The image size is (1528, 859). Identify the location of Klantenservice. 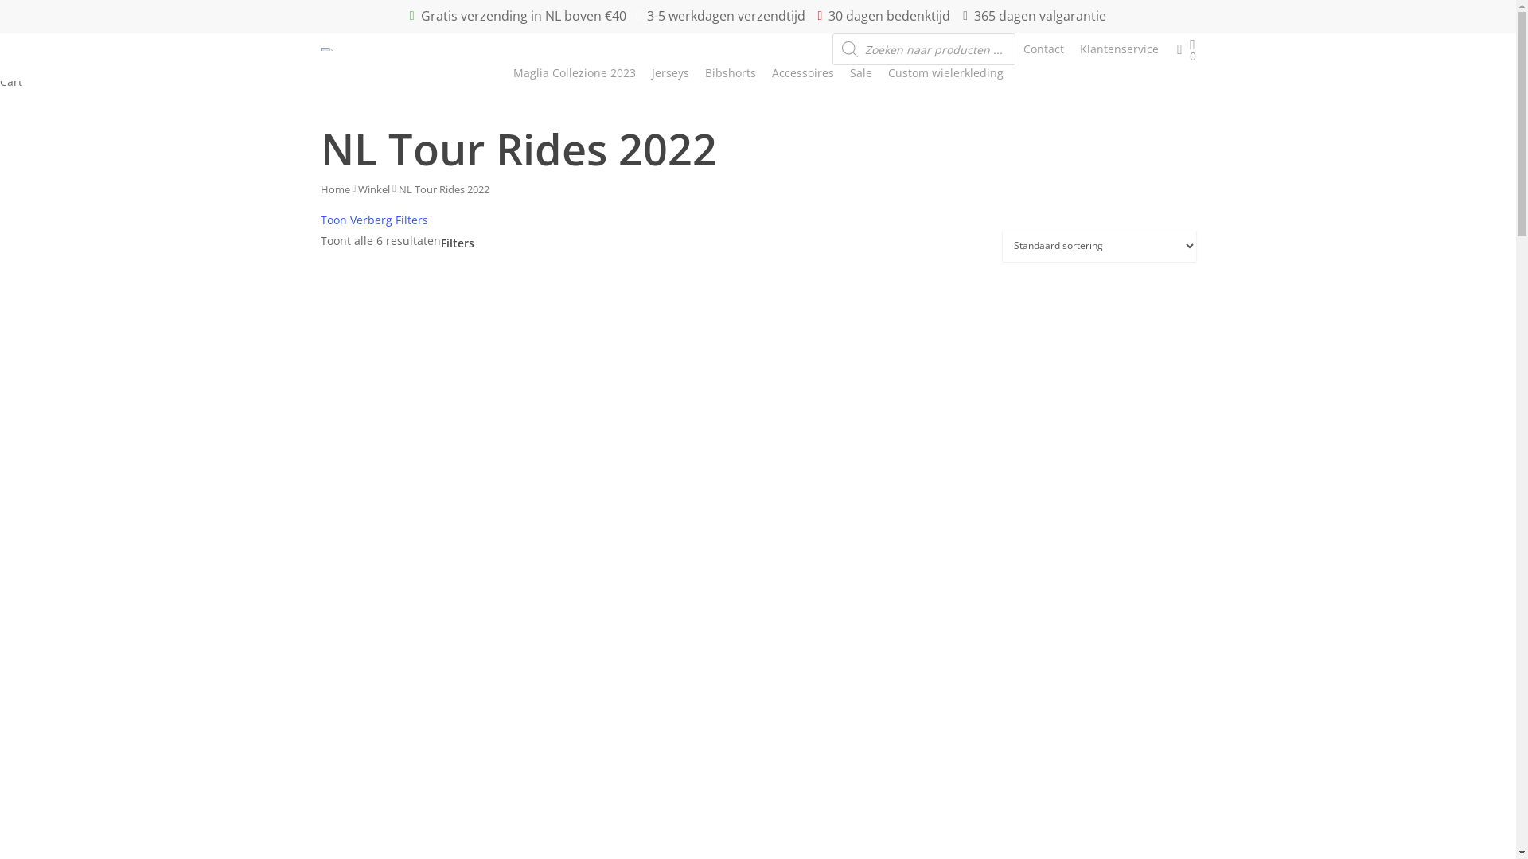
(1119, 49).